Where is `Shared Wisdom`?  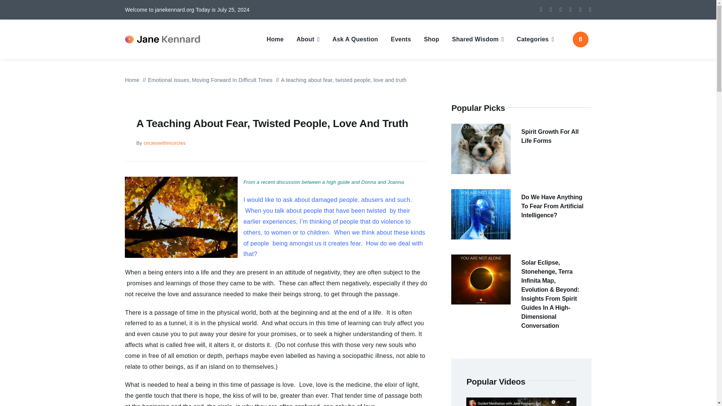 Shared Wisdom is located at coordinates (478, 39).